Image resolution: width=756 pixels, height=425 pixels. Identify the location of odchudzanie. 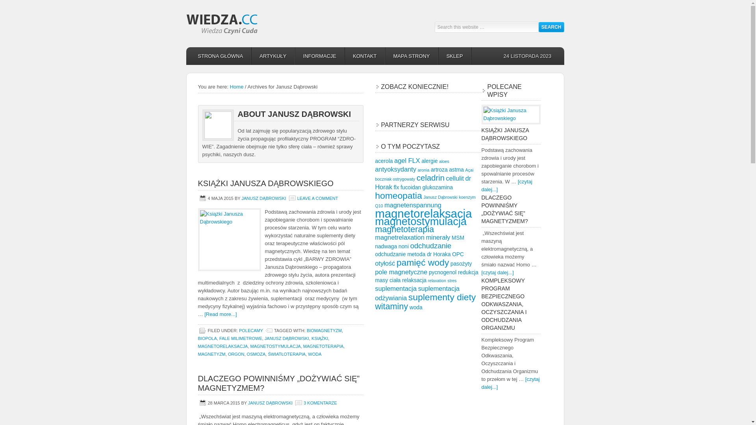
(431, 246).